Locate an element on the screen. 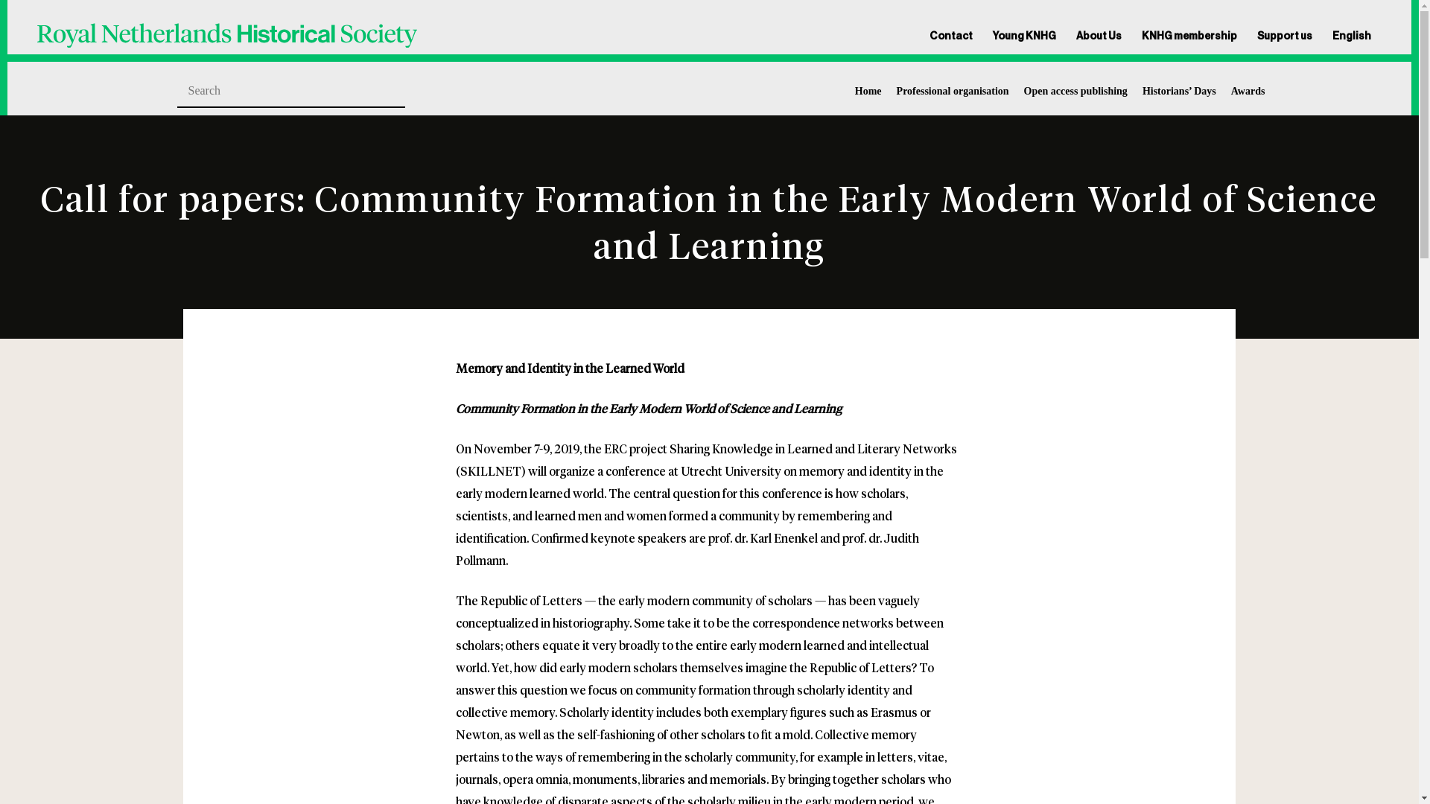 The height and width of the screenshot is (804, 1430). English is located at coordinates (1347, 35).